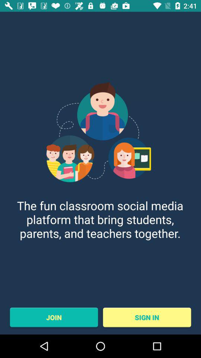  I want to click on open sign in item, so click(147, 317).